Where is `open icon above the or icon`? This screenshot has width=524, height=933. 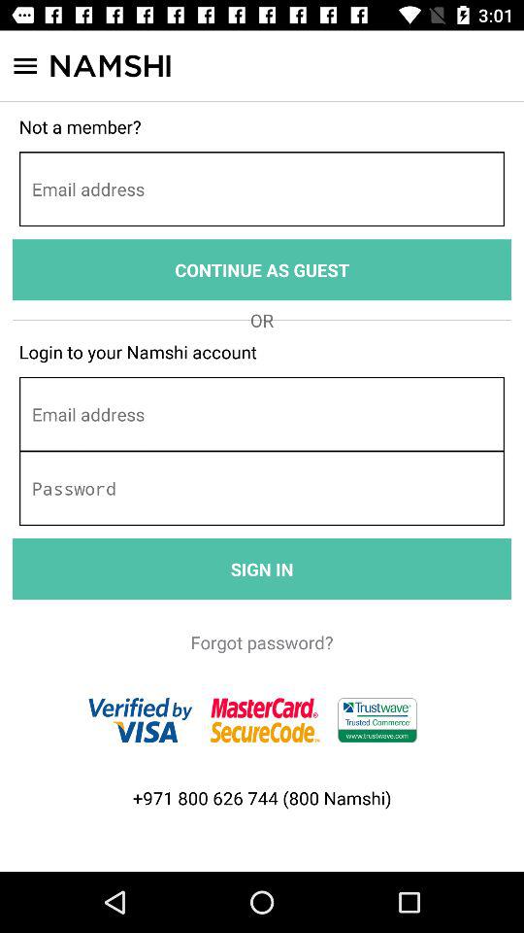 open icon above the or icon is located at coordinates (262, 270).